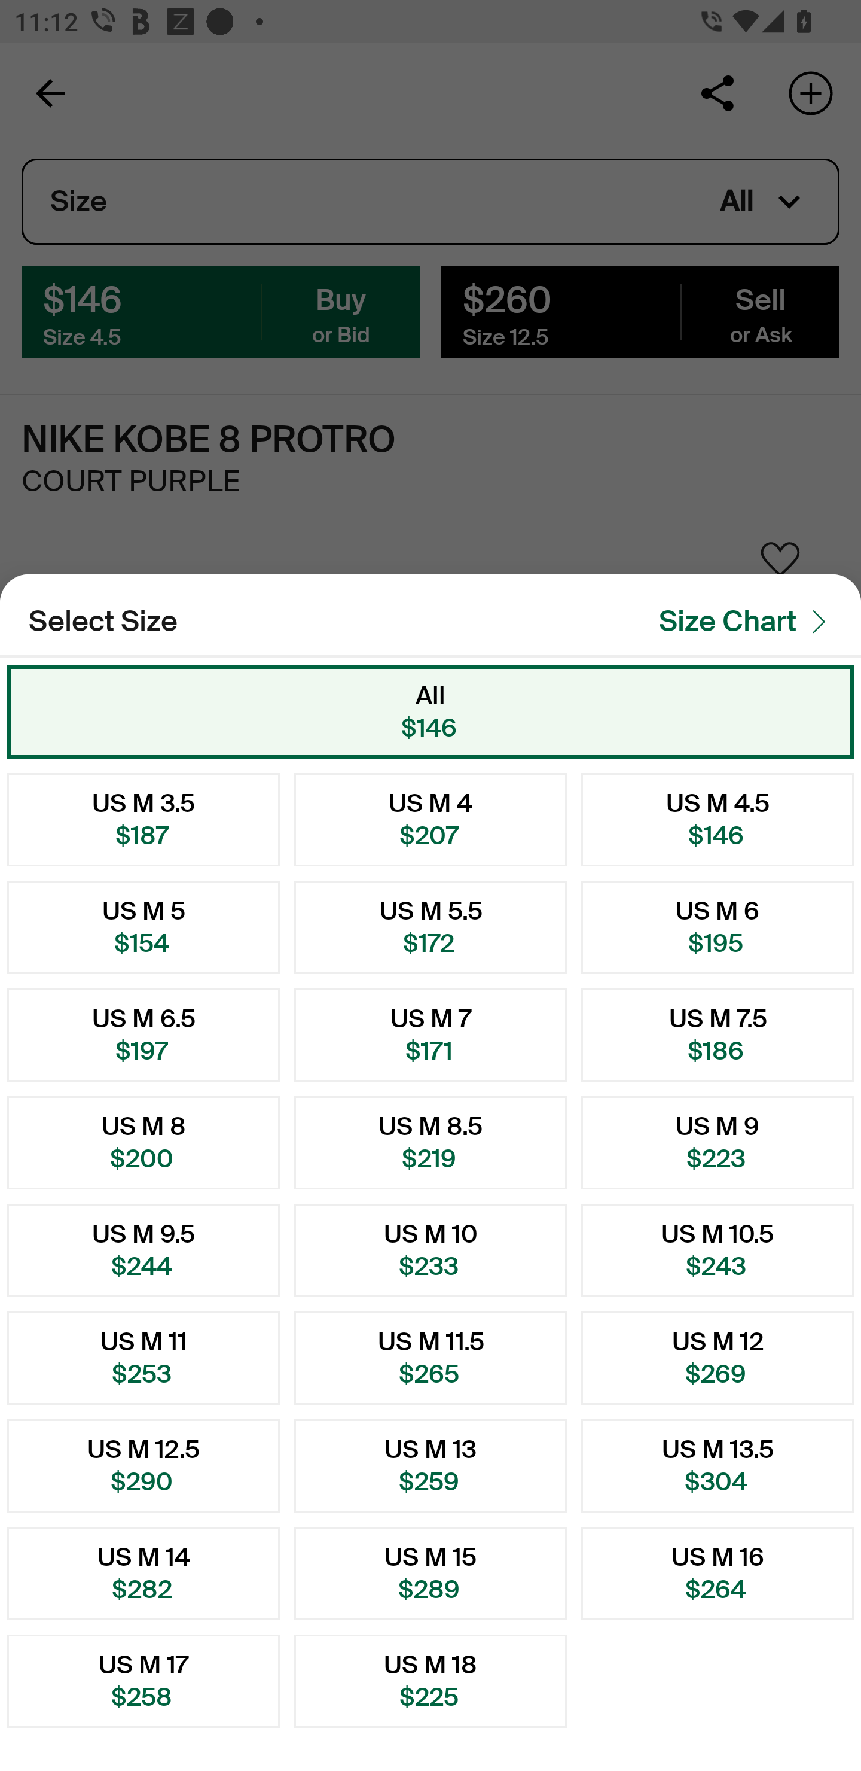 The width and height of the screenshot is (861, 1771). Describe the element at coordinates (717, 818) in the screenshot. I see `US M 4.5 $146` at that location.